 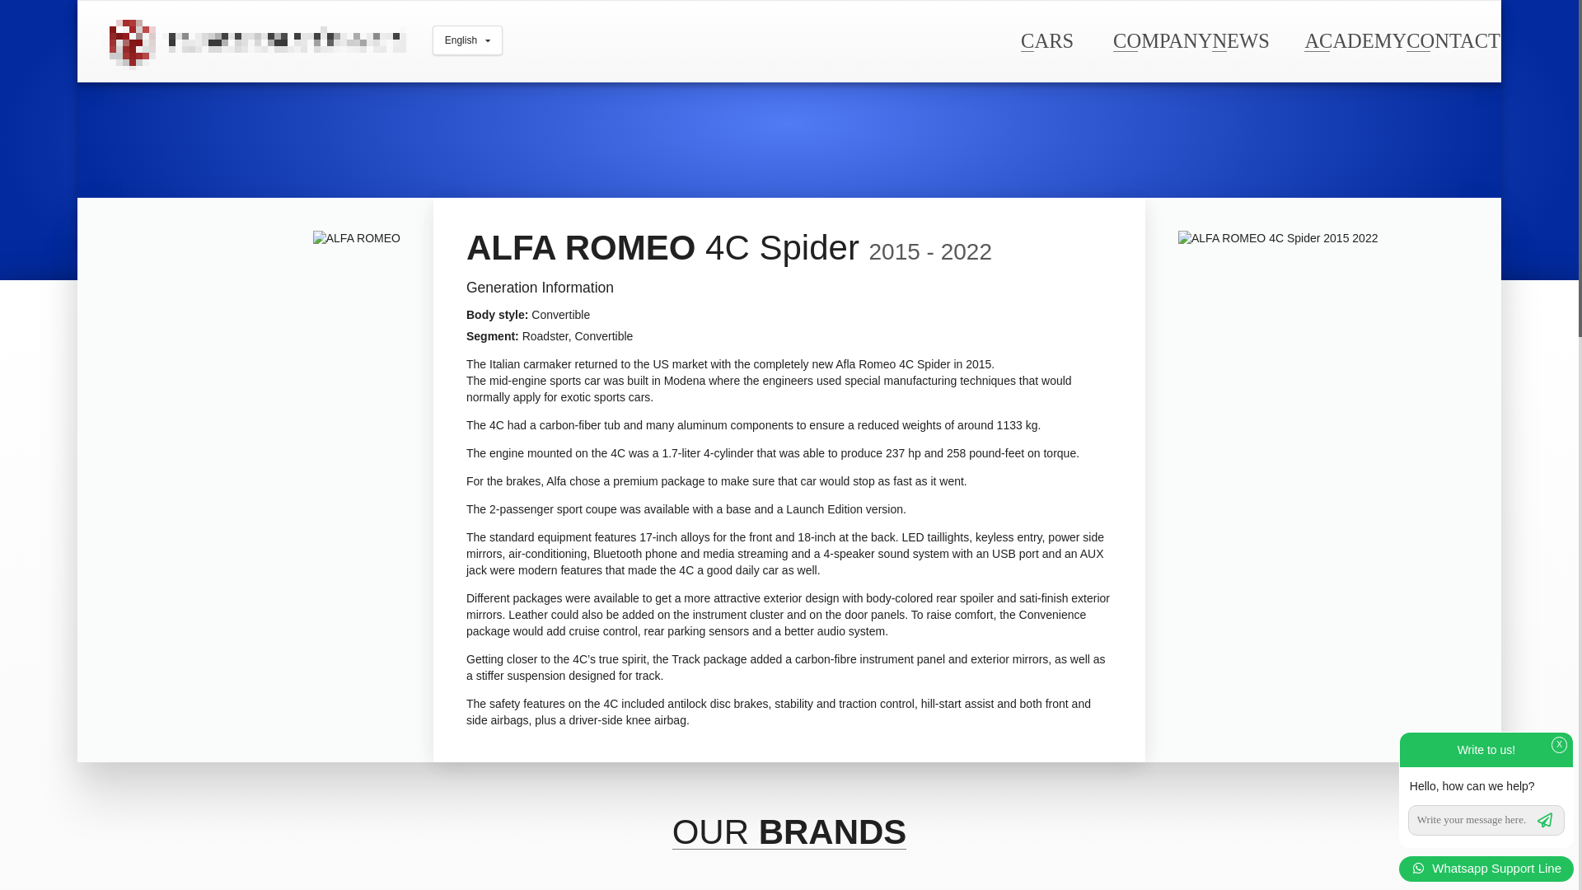 What do you see at coordinates (1355, 40) in the screenshot?
I see `ACADEMY` at bounding box center [1355, 40].